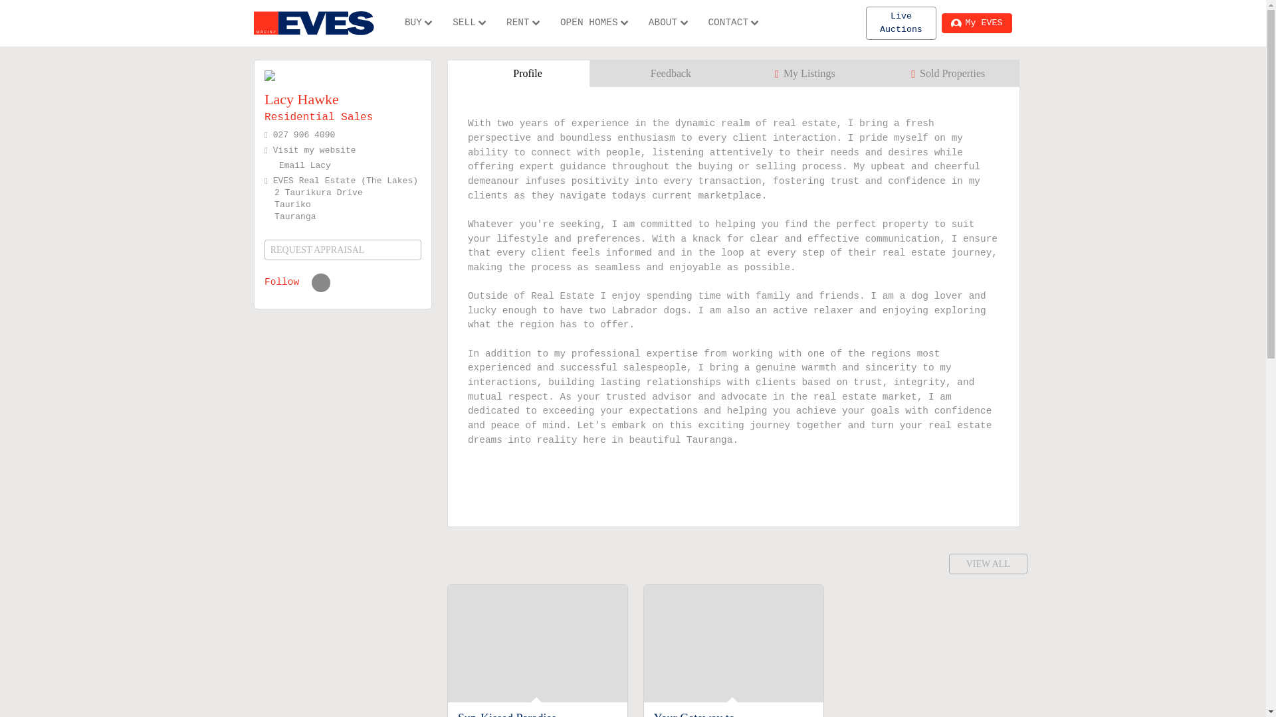 The image size is (1276, 717). I want to click on Live Auctions, so click(901, 23).